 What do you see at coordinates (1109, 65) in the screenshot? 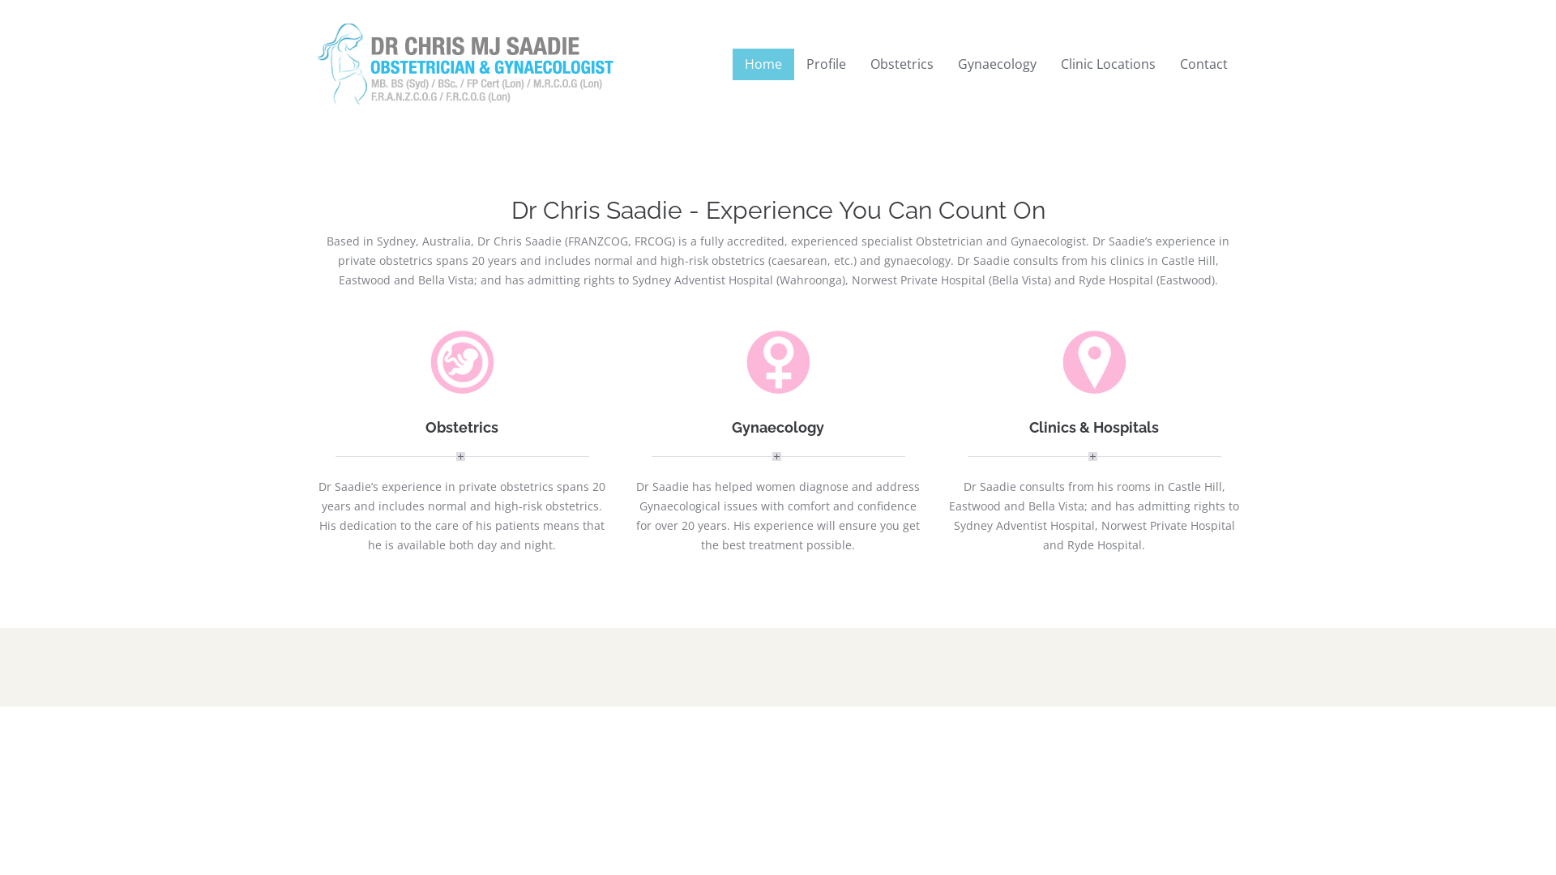
I see `Clinic Locations` at bounding box center [1109, 65].